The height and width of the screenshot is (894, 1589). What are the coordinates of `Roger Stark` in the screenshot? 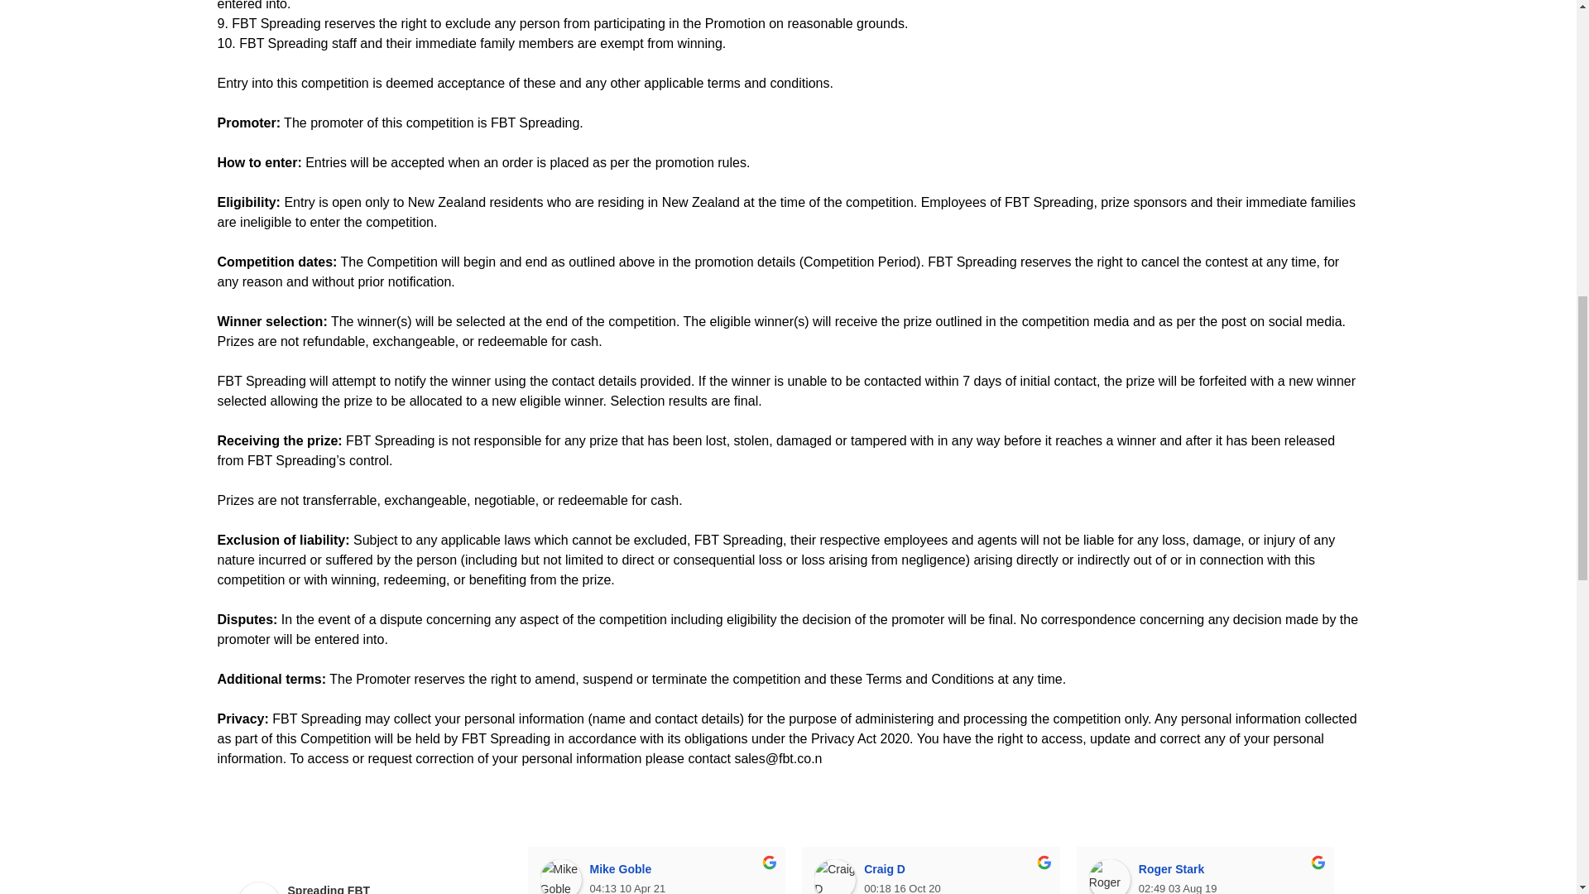 It's located at (1109, 876).